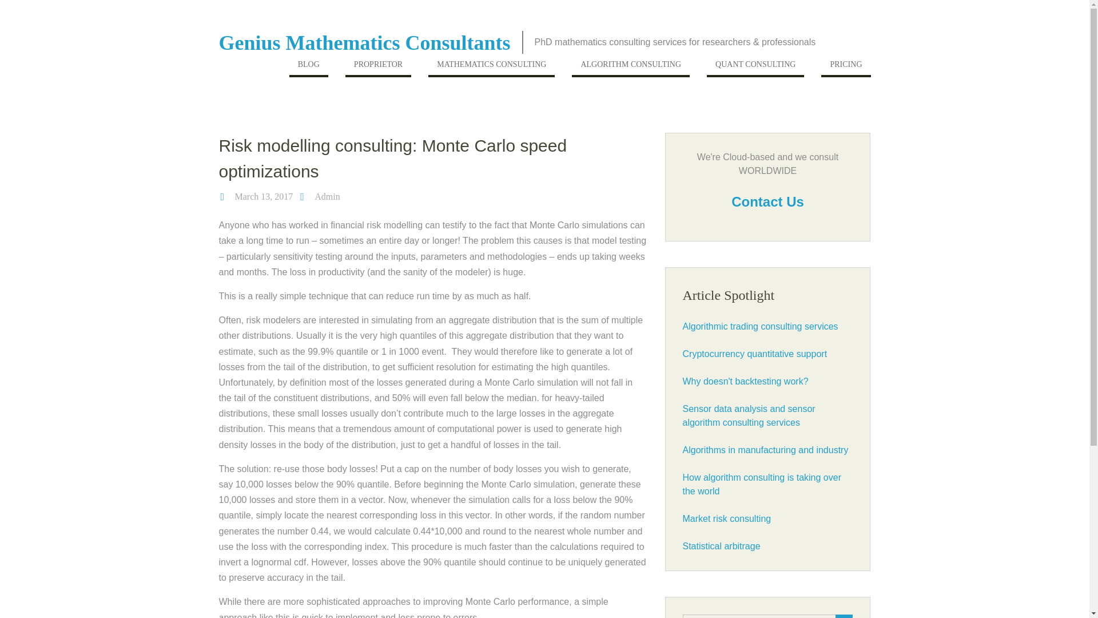 Image resolution: width=1098 pixels, height=618 pixels. I want to click on Genius Mathematics Consultants, so click(364, 43).